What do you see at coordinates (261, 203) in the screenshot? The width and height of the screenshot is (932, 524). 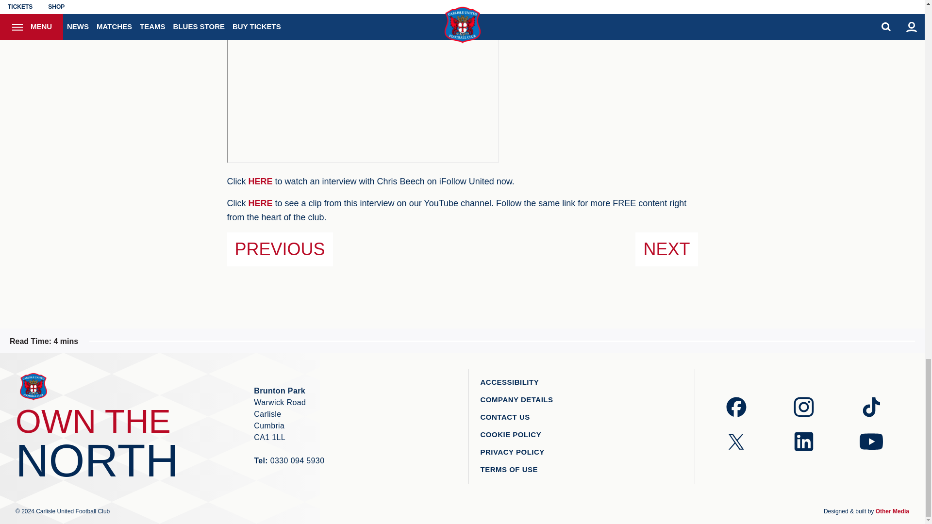 I see `YouTube` at bounding box center [261, 203].